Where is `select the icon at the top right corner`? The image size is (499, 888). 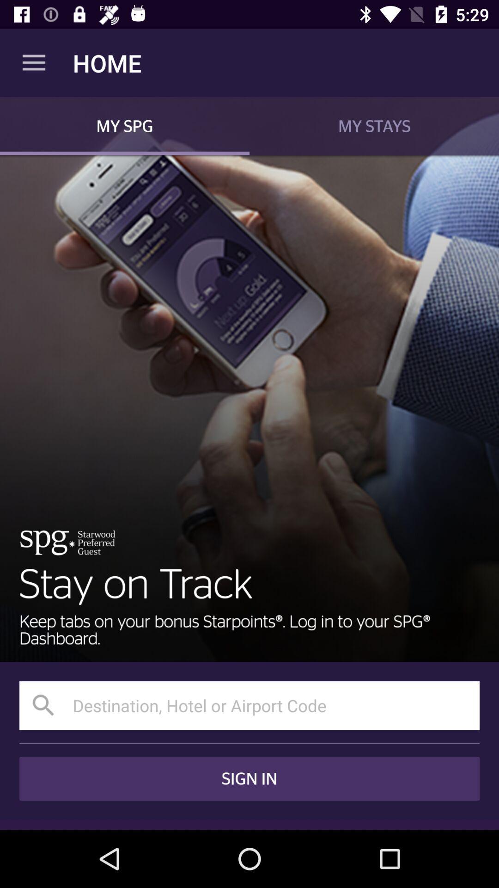 select the icon at the top right corner is located at coordinates (374, 126).